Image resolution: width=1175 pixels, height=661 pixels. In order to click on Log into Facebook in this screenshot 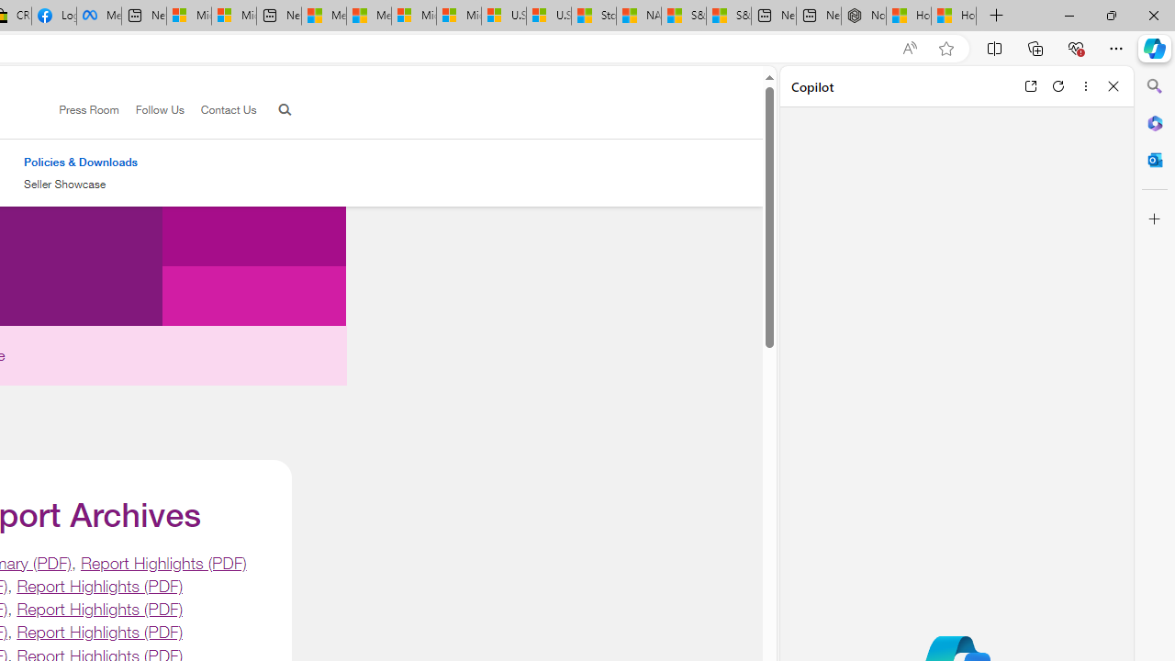, I will do `click(53, 17)`.